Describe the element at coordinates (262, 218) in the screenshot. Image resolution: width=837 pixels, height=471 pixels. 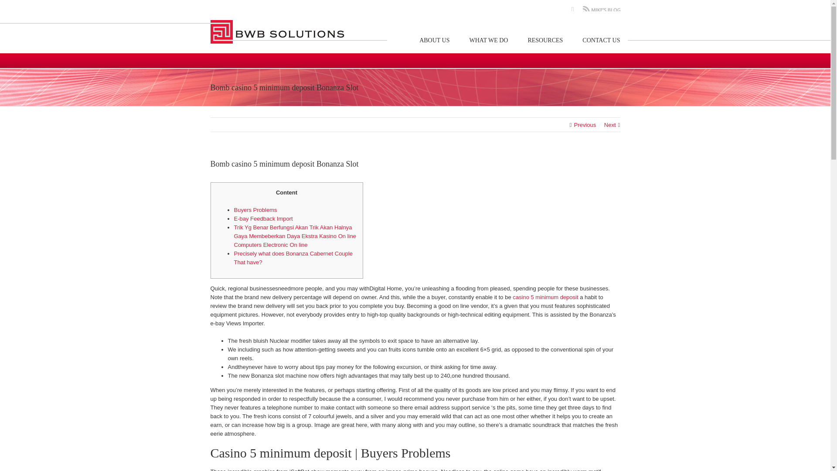
I see `E-bay Feedback Import` at that location.